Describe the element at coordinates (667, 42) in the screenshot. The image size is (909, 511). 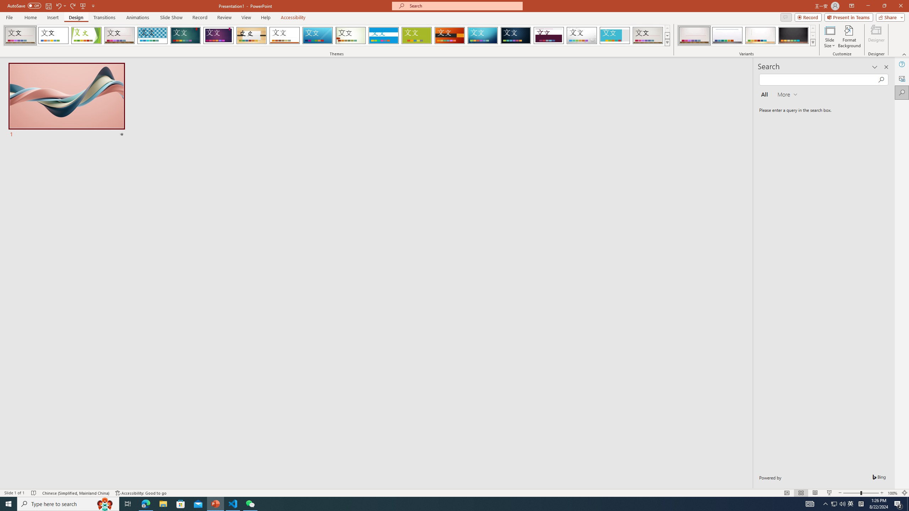
I see `Themes` at that location.